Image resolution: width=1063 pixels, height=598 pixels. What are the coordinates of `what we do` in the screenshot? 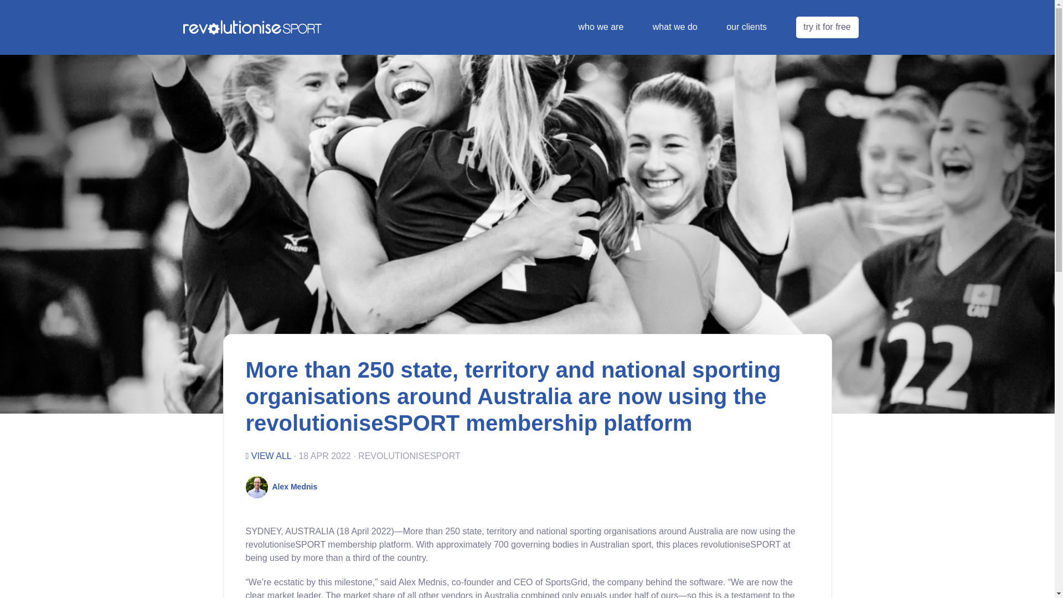 It's located at (674, 27).